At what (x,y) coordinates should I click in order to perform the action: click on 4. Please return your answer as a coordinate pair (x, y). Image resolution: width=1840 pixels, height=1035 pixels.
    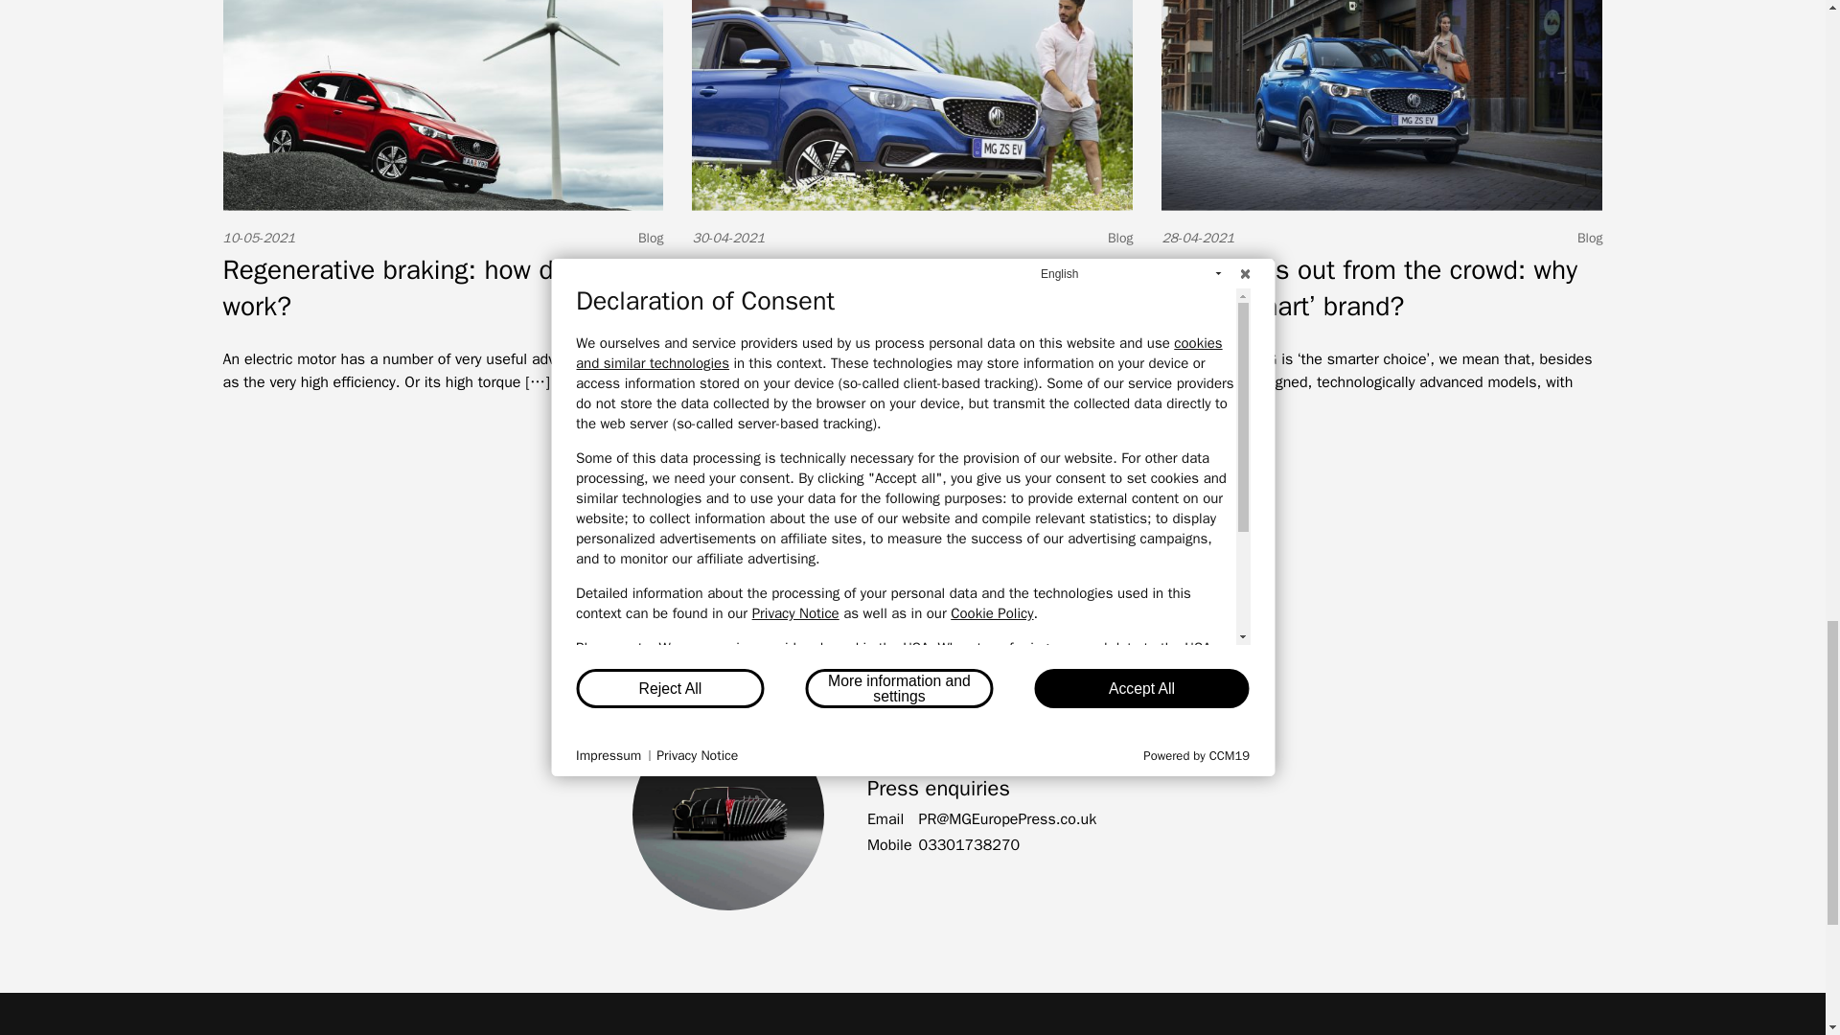
    Looking at the image, I should click on (874, 496).